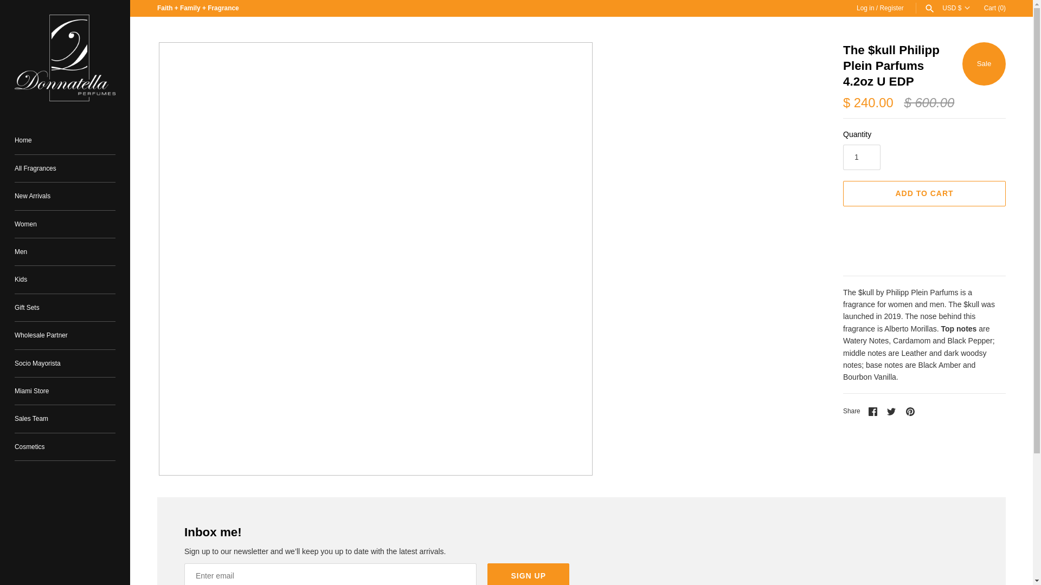 This screenshot has width=1041, height=585. What do you see at coordinates (65, 196) in the screenshot?
I see `New Arrivals` at bounding box center [65, 196].